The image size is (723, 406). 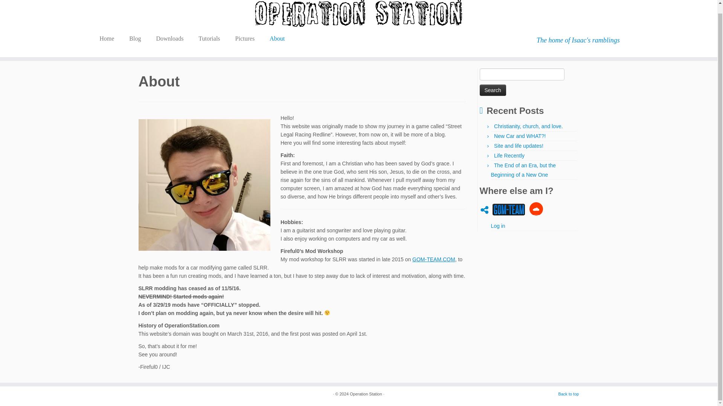 What do you see at coordinates (135, 38) in the screenshot?
I see `Blog` at bounding box center [135, 38].